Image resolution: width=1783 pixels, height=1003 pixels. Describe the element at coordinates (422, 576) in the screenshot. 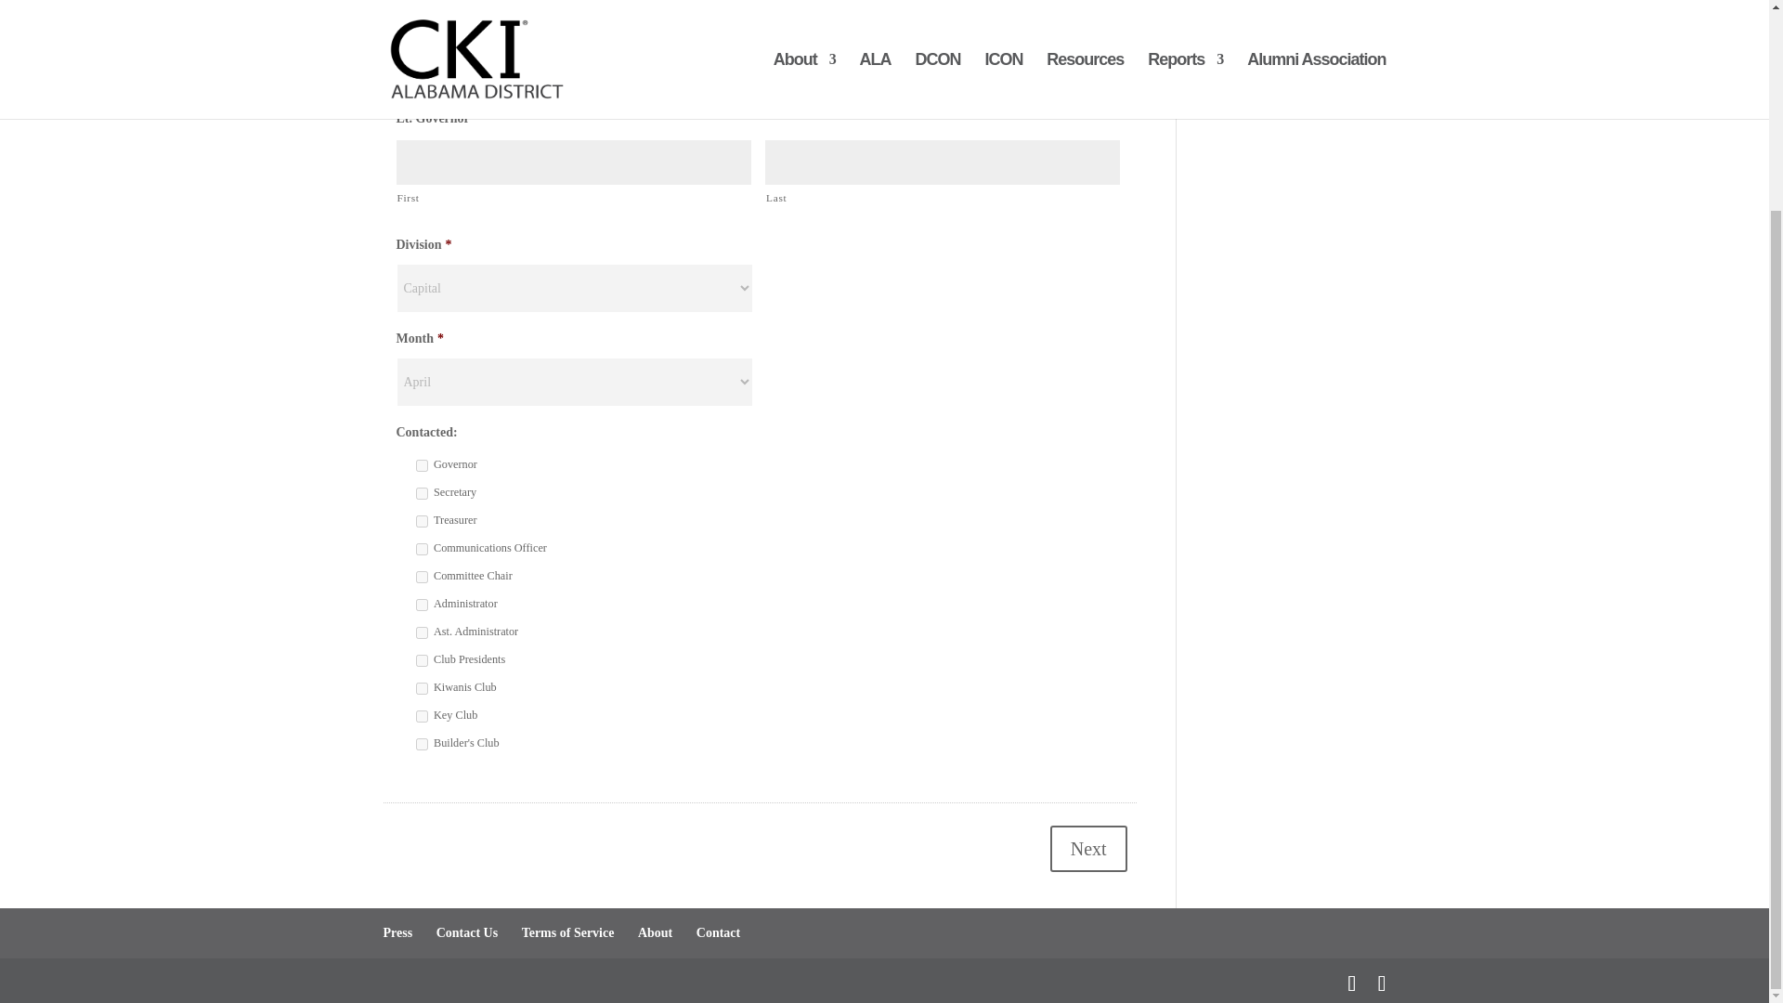

I see `Committee Chair` at that location.